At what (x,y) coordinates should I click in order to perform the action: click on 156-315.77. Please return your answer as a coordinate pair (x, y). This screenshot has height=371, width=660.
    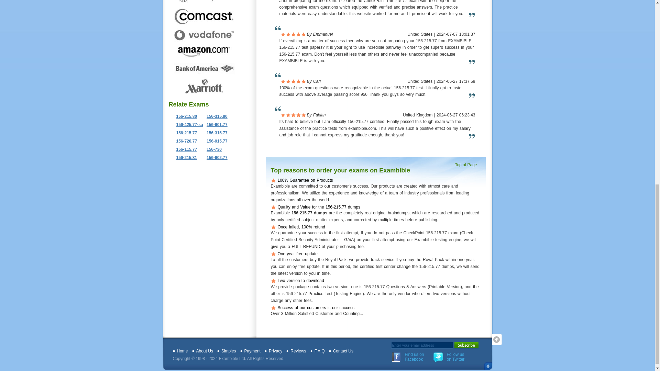
    Looking at the image, I should click on (215, 133).